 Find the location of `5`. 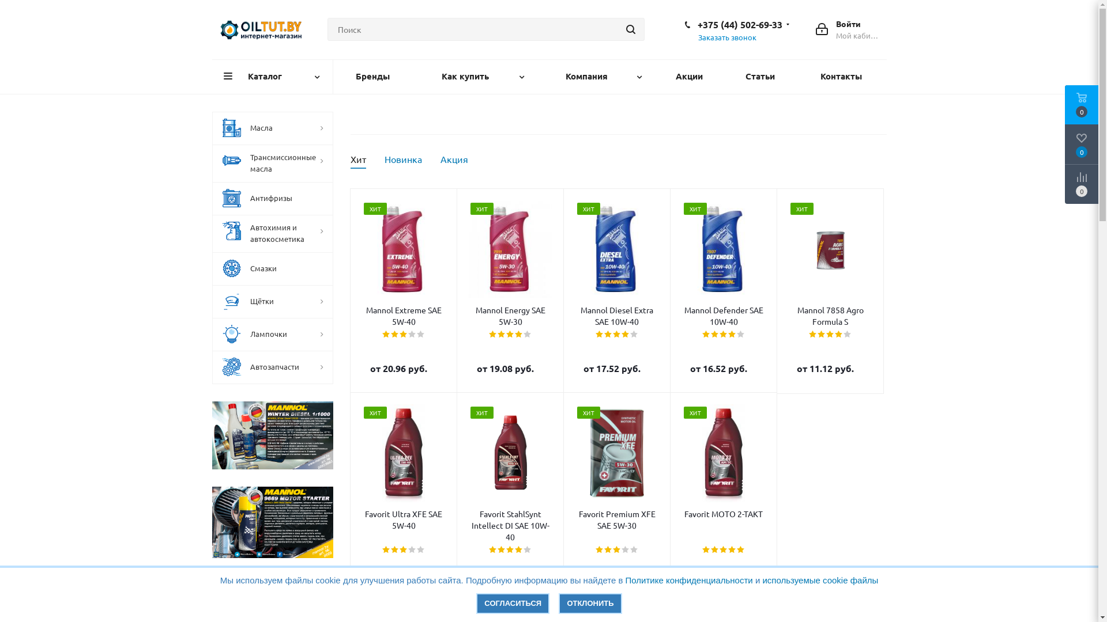

5 is located at coordinates (528, 335).